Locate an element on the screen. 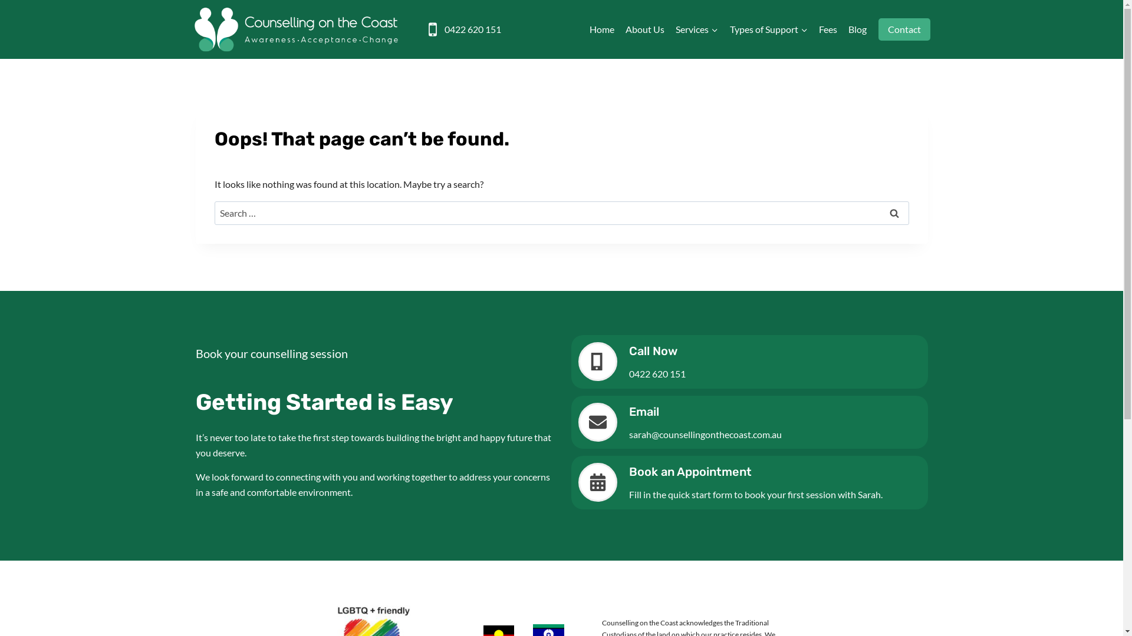 Image resolution: width=1132 pixels, height=636 pixels. Contact is located at coordinates (904, 29).